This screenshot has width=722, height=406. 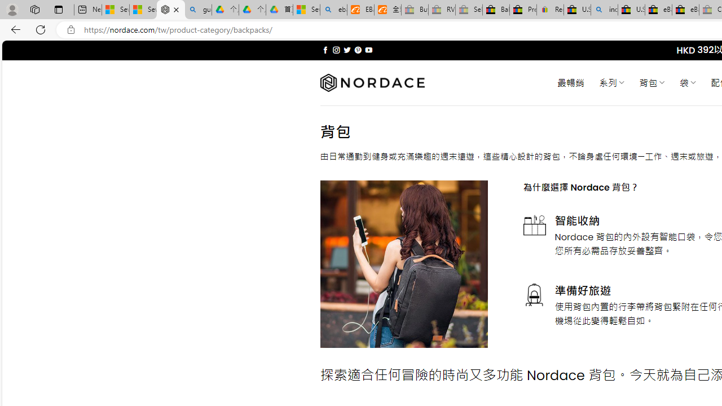 What do you see at coordinates (358, 50) in the screenshot?
I see `Follow on Pinterest` at bounding box center [358, 50].